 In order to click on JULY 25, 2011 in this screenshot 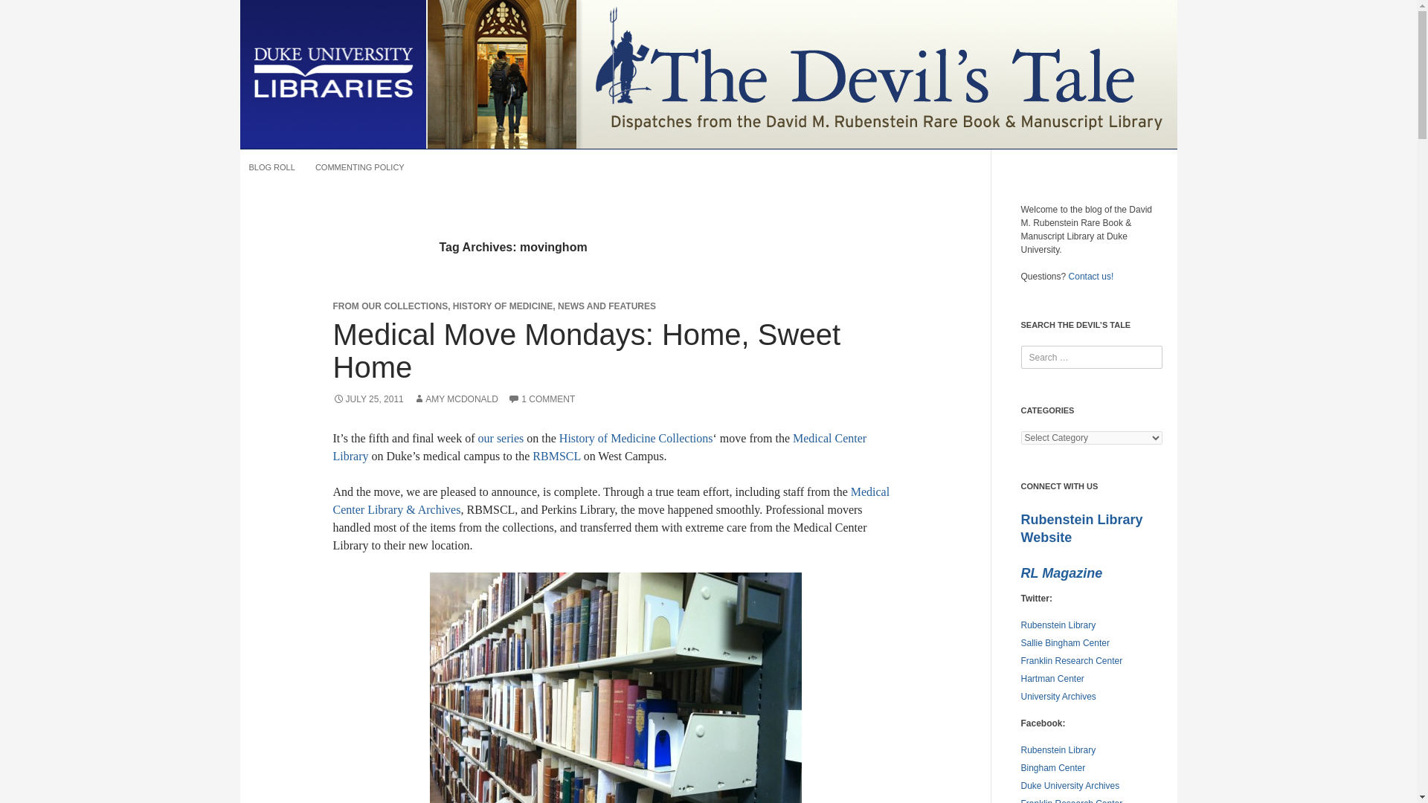, I will do `click(368, 399)`.